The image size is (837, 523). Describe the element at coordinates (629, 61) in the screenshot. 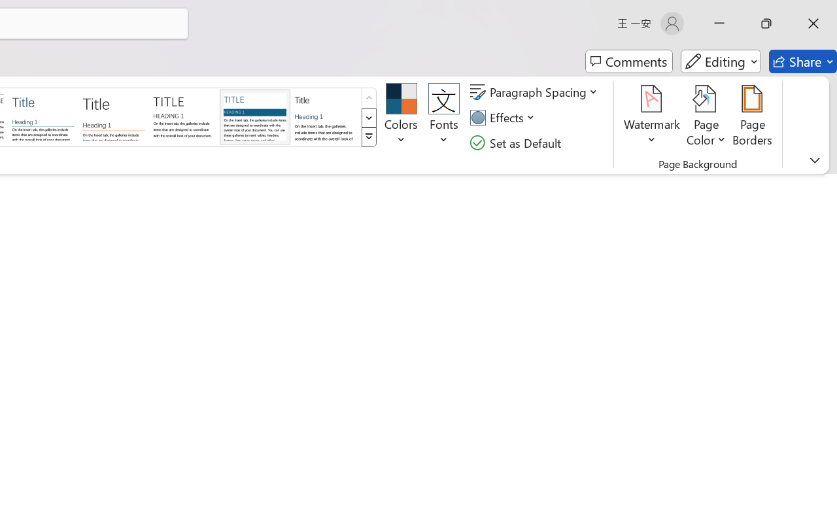

I see `Comments` at that location.